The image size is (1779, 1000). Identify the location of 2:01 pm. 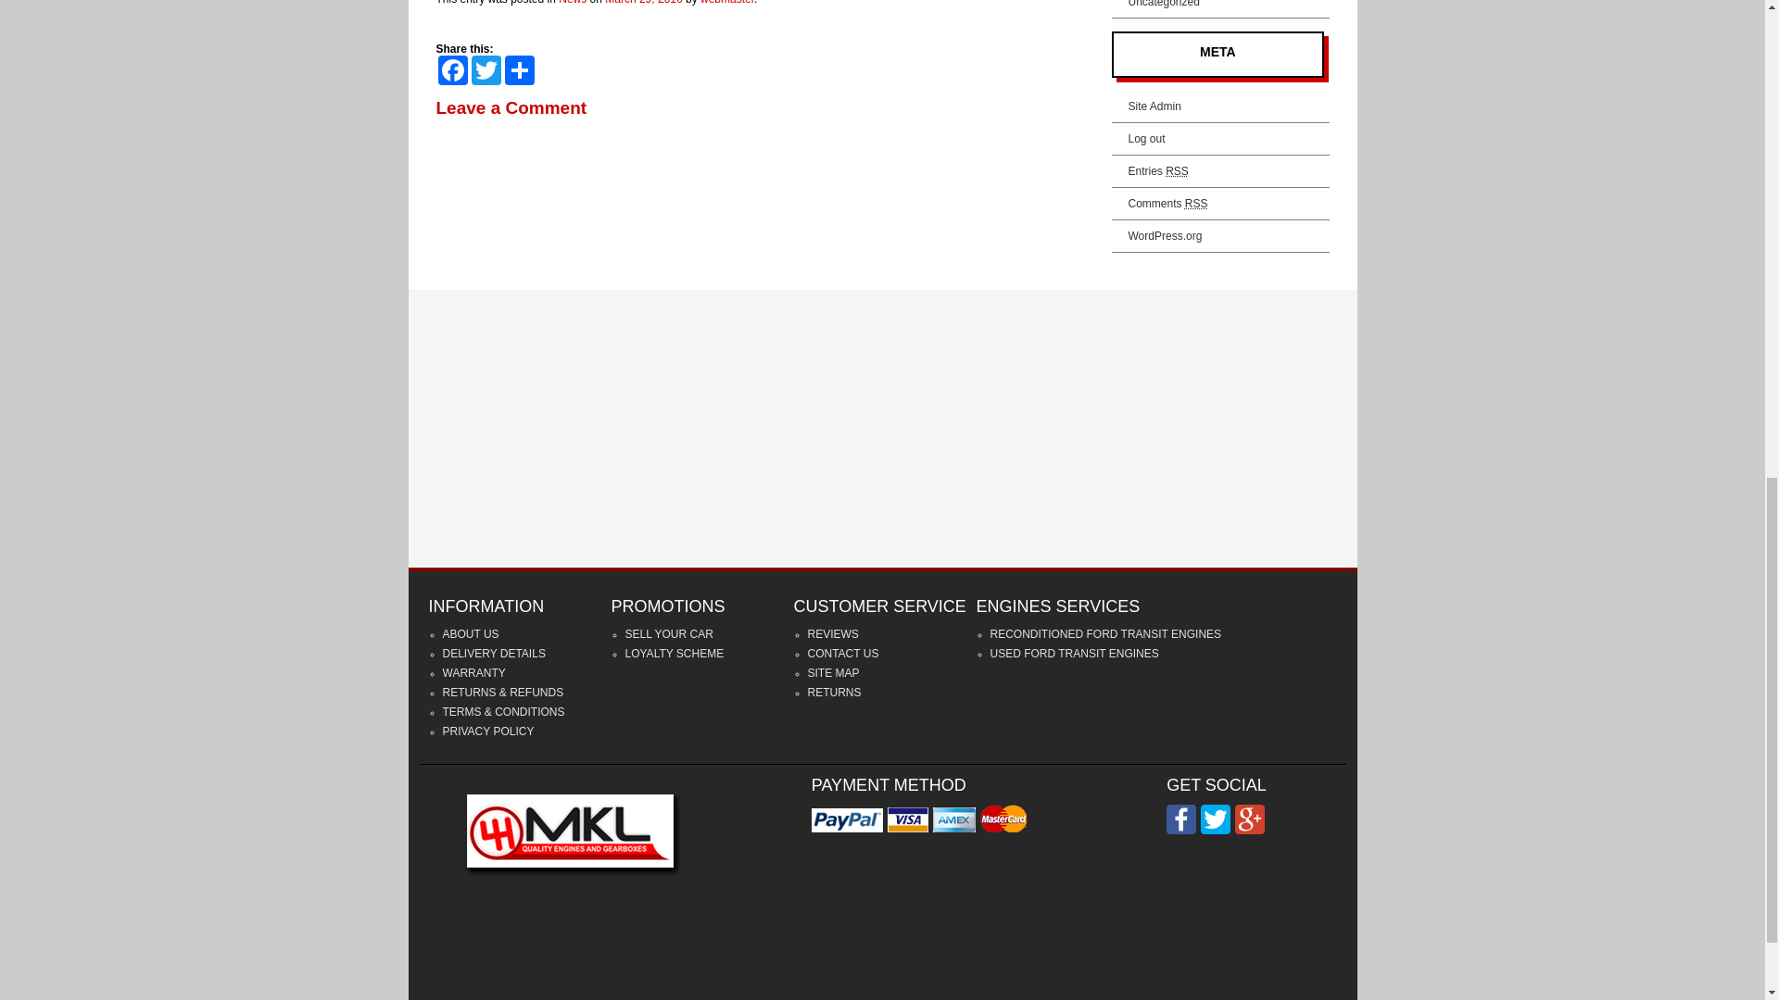
(643, 3).